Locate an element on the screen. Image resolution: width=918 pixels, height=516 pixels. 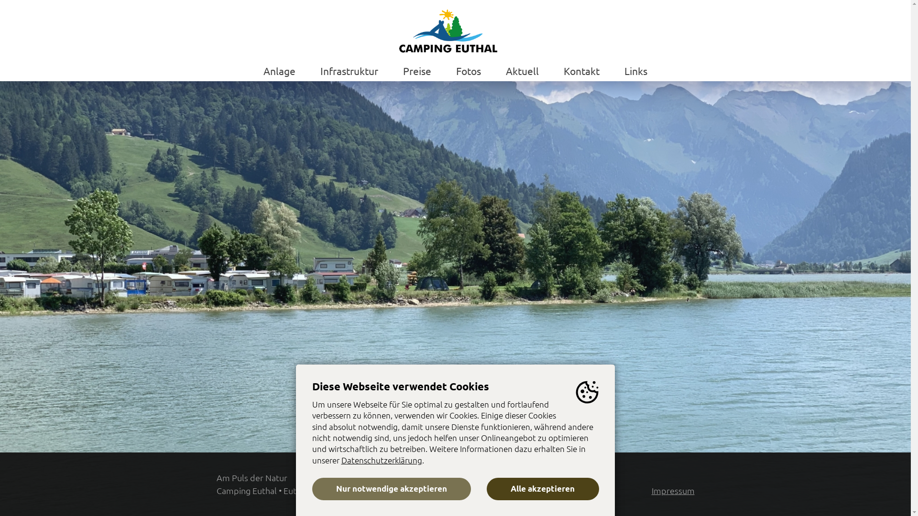
Impressum is located at coordinates (673, 490).